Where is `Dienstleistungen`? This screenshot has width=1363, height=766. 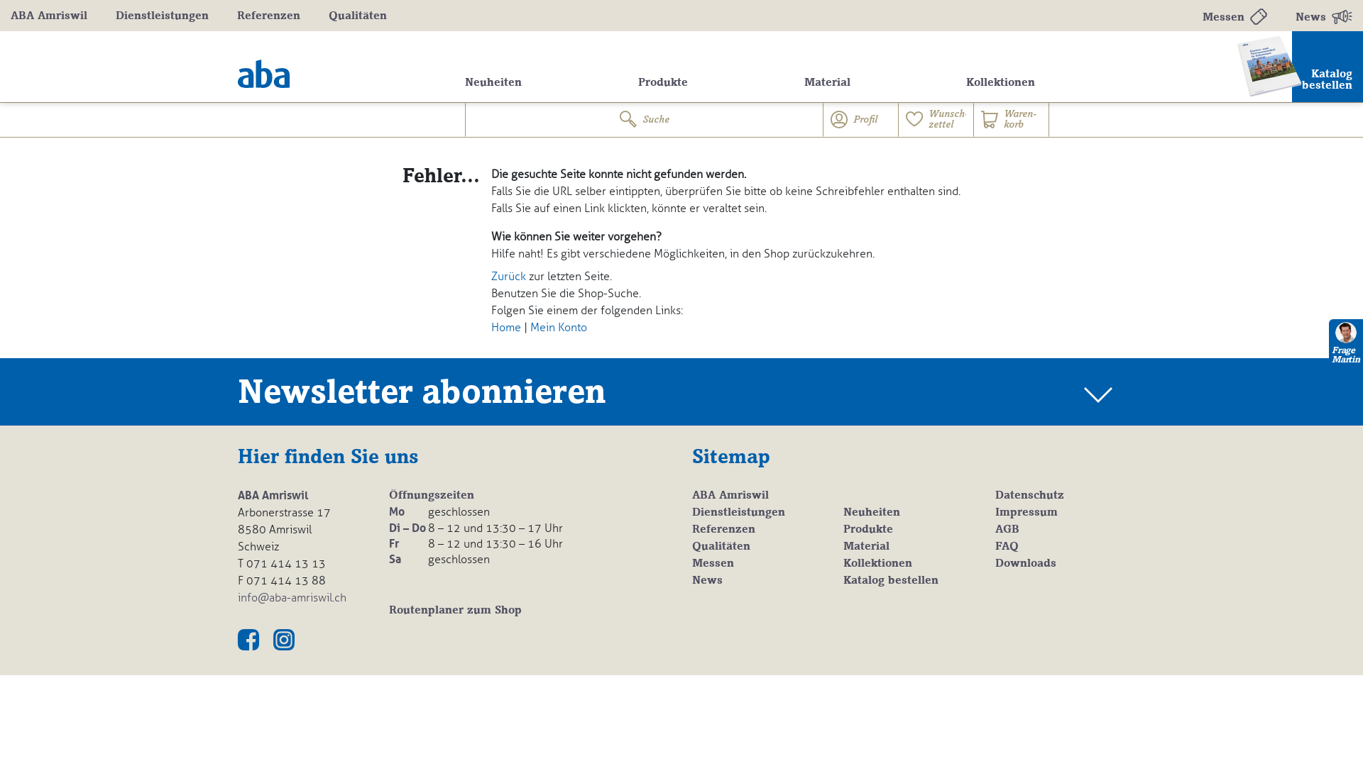 Dienstleistungen is located at coordinates (738, 513).